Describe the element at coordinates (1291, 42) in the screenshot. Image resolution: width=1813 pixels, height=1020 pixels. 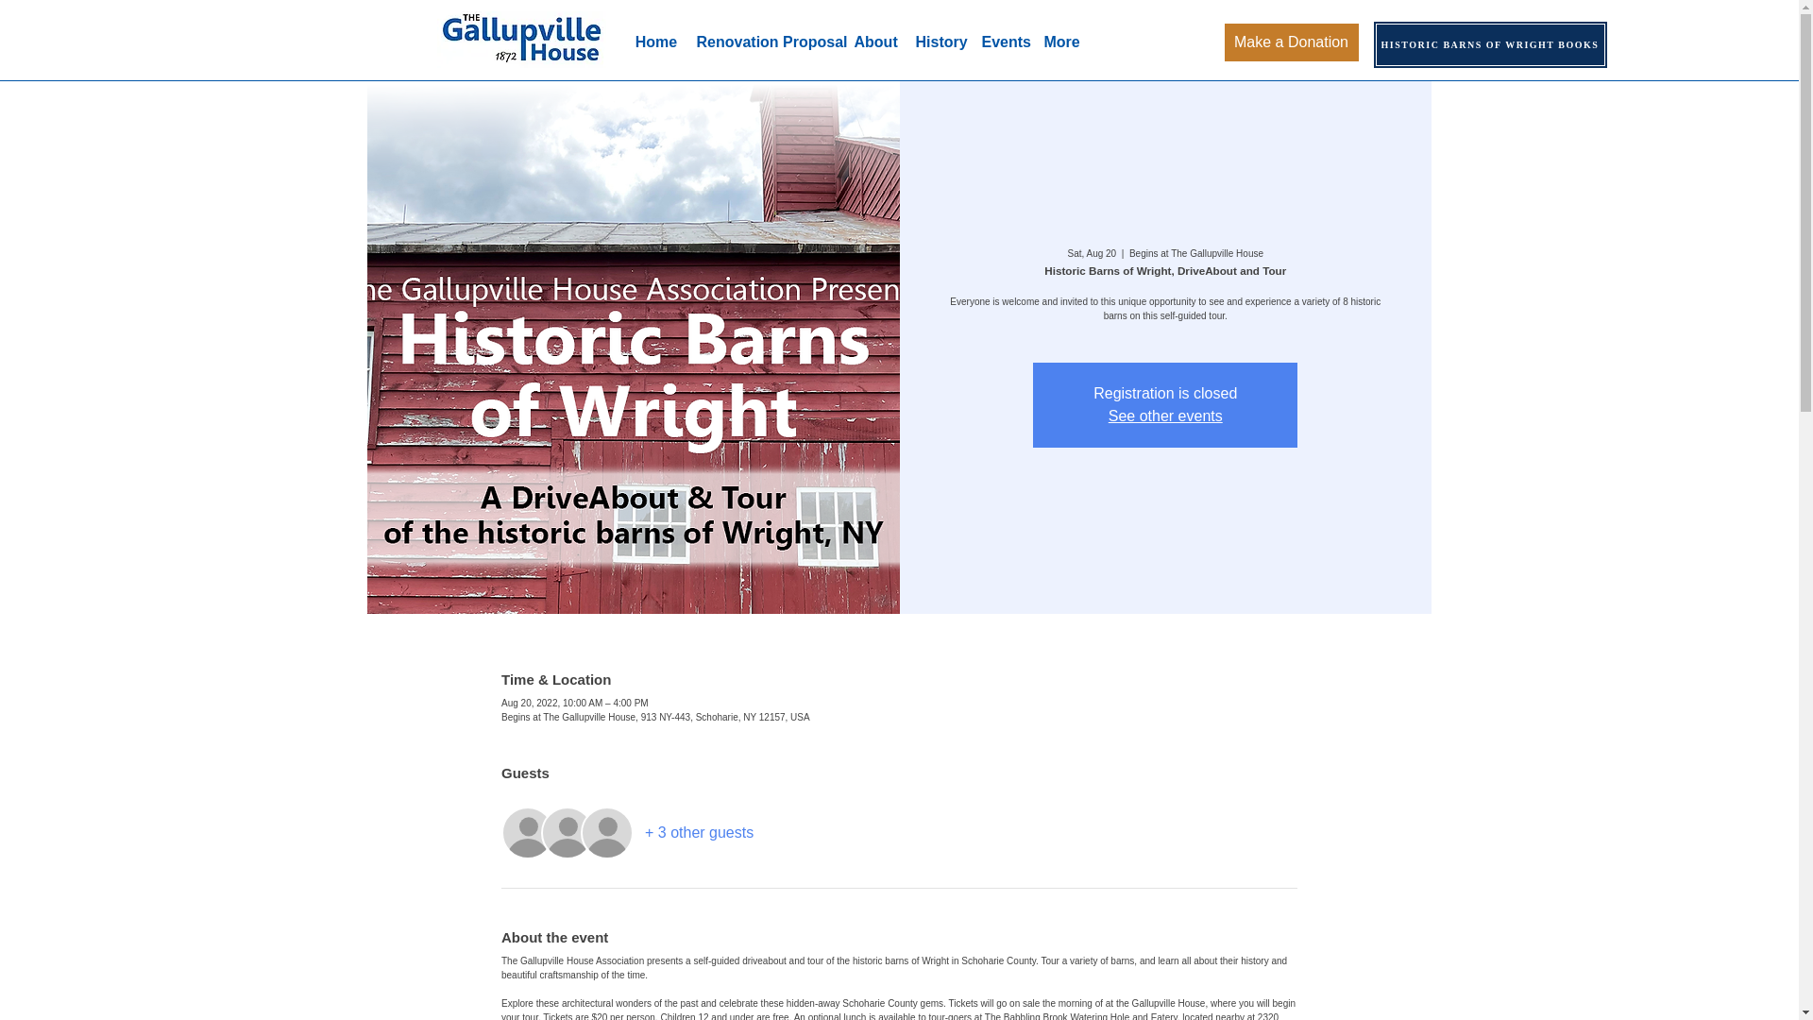
I see `Make a Donation` at that location.